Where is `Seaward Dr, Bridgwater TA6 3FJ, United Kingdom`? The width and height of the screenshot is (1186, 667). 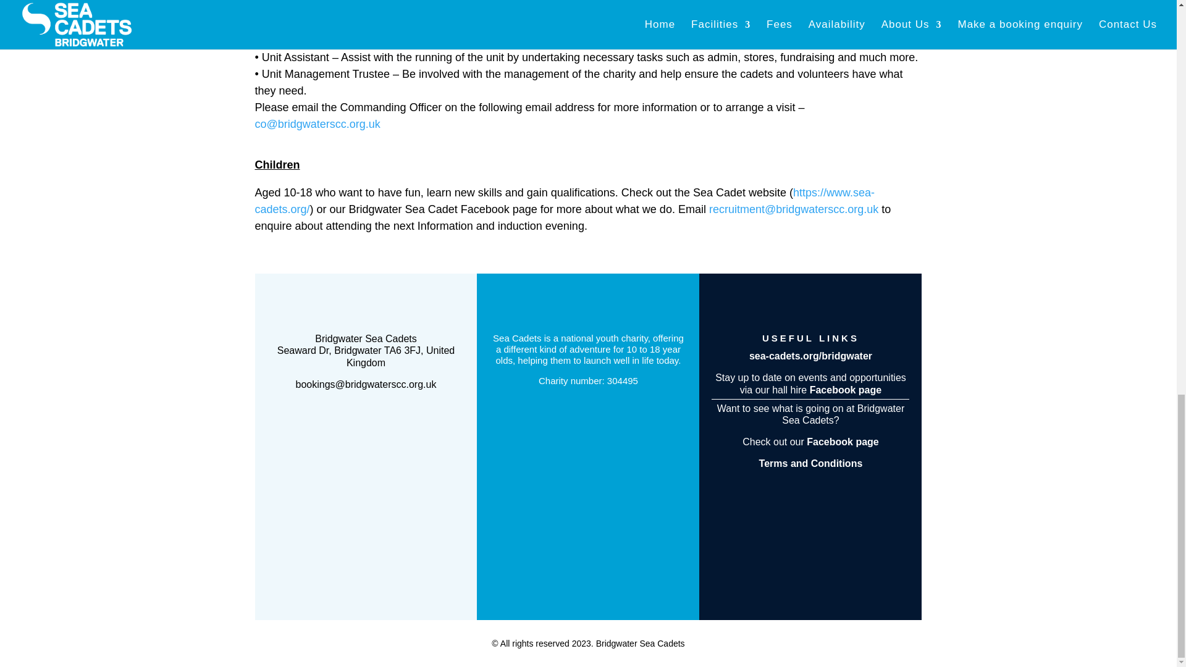 Seaward Dr, Bridgwater TA6 3FJ, United Kingdom is located at coordinates (366, 356).